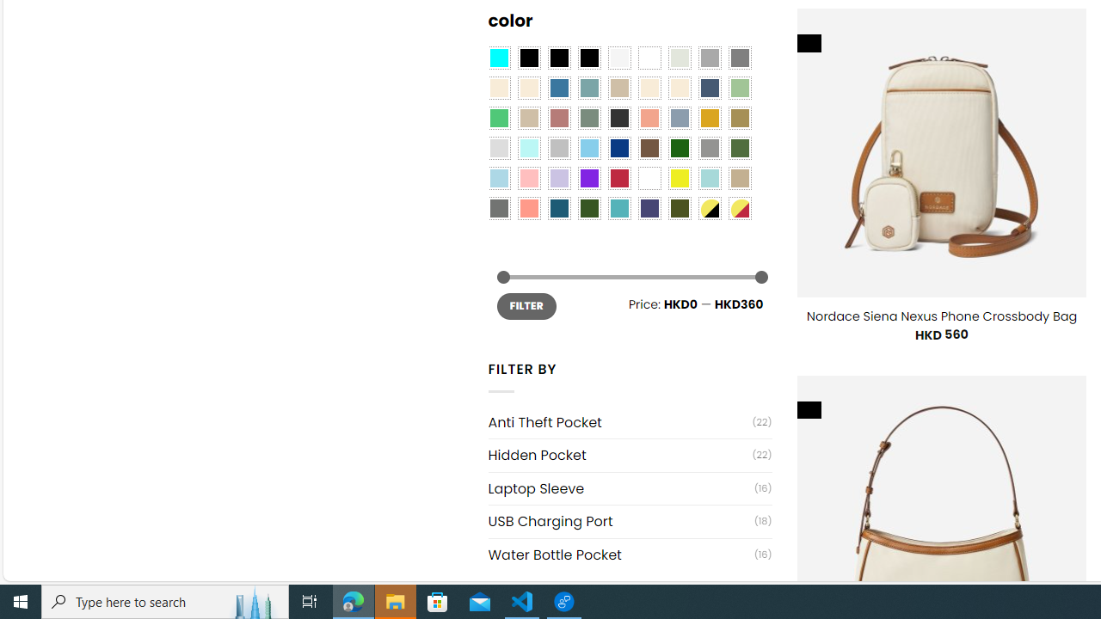  Describe the element at coordinates (740, 119) in the screenshot. I see `Kelp` at that location.